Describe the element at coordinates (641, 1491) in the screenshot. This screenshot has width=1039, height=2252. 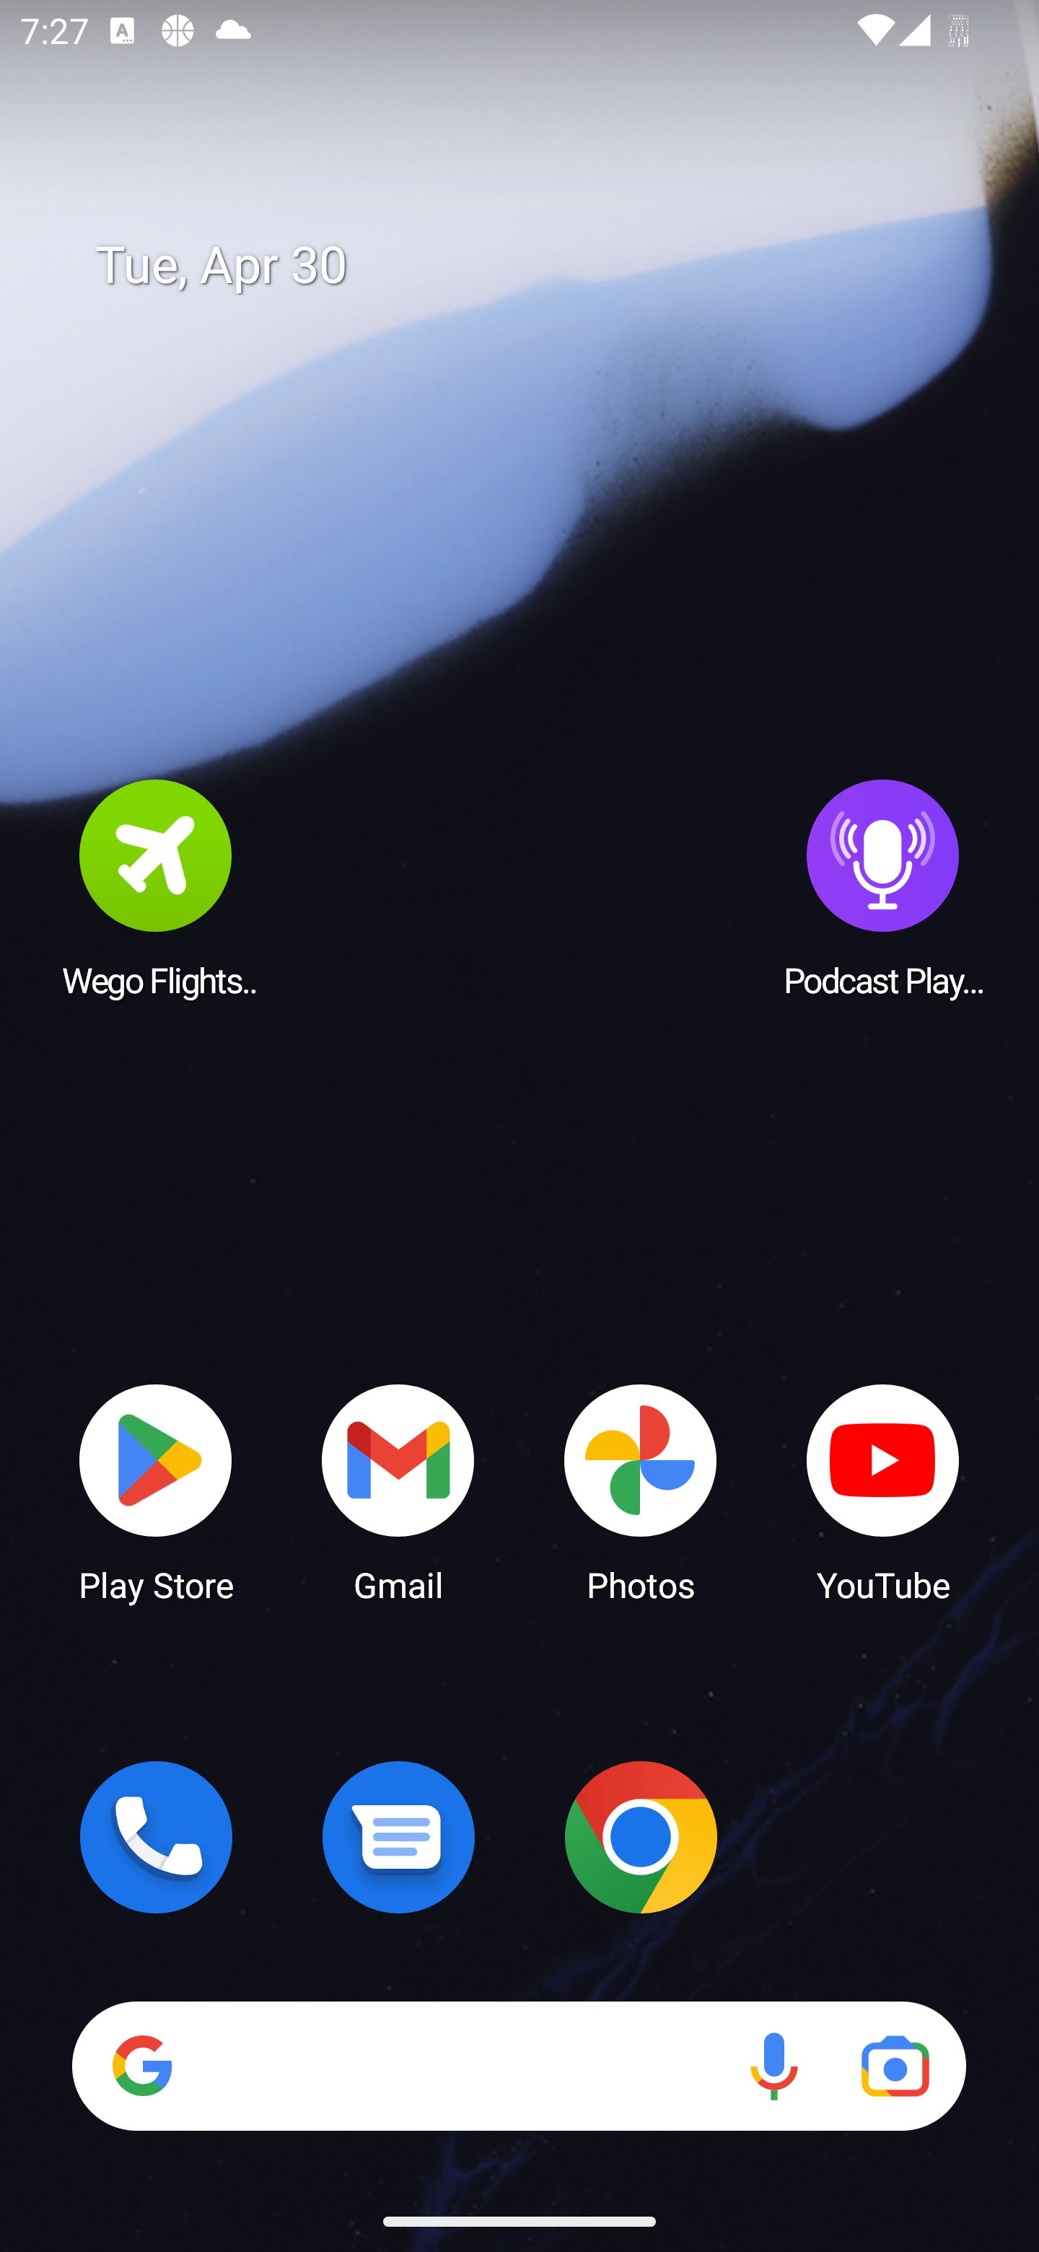
I see `Photos` at that location.